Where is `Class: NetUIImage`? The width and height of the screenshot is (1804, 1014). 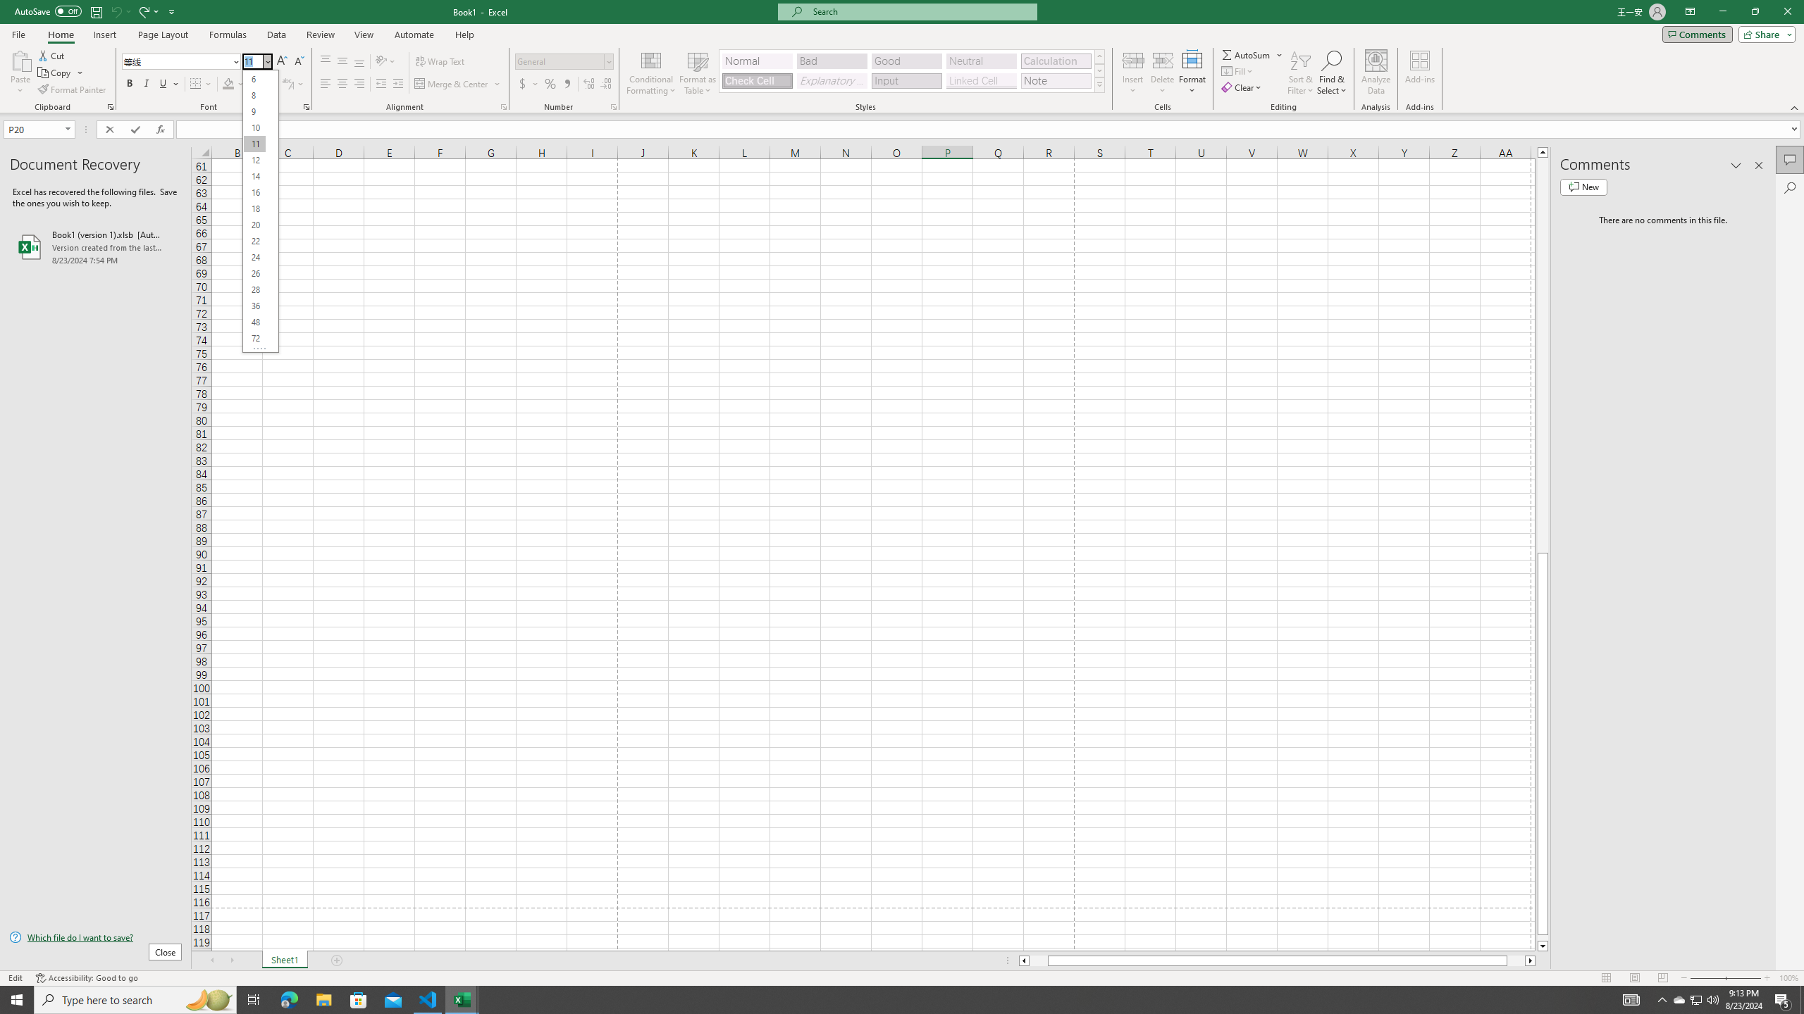 Class: NetUIImage is located at coordinates (1099, 84).